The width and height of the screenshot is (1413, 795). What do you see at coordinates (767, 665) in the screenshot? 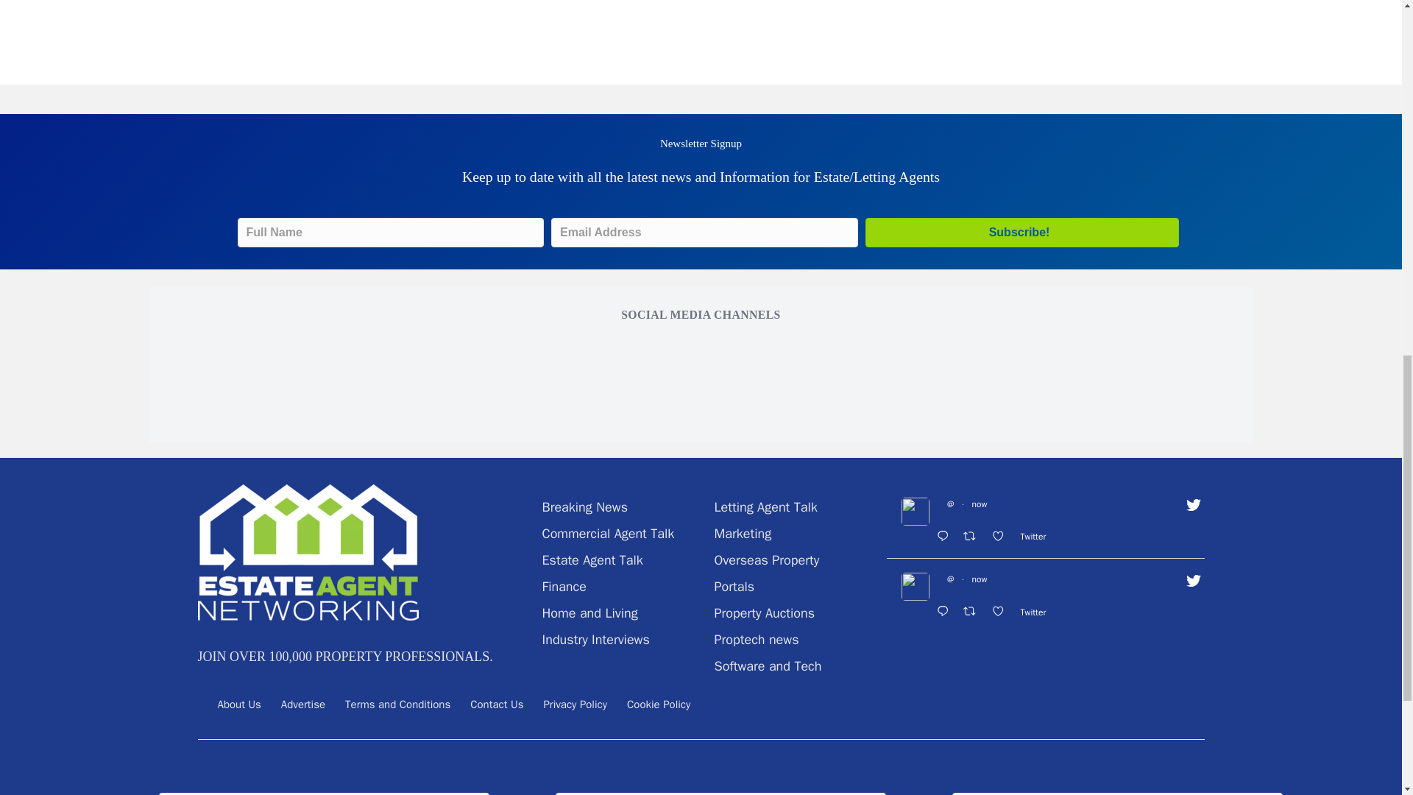
I see `Software and Tech` at bounding box center [767, 665].